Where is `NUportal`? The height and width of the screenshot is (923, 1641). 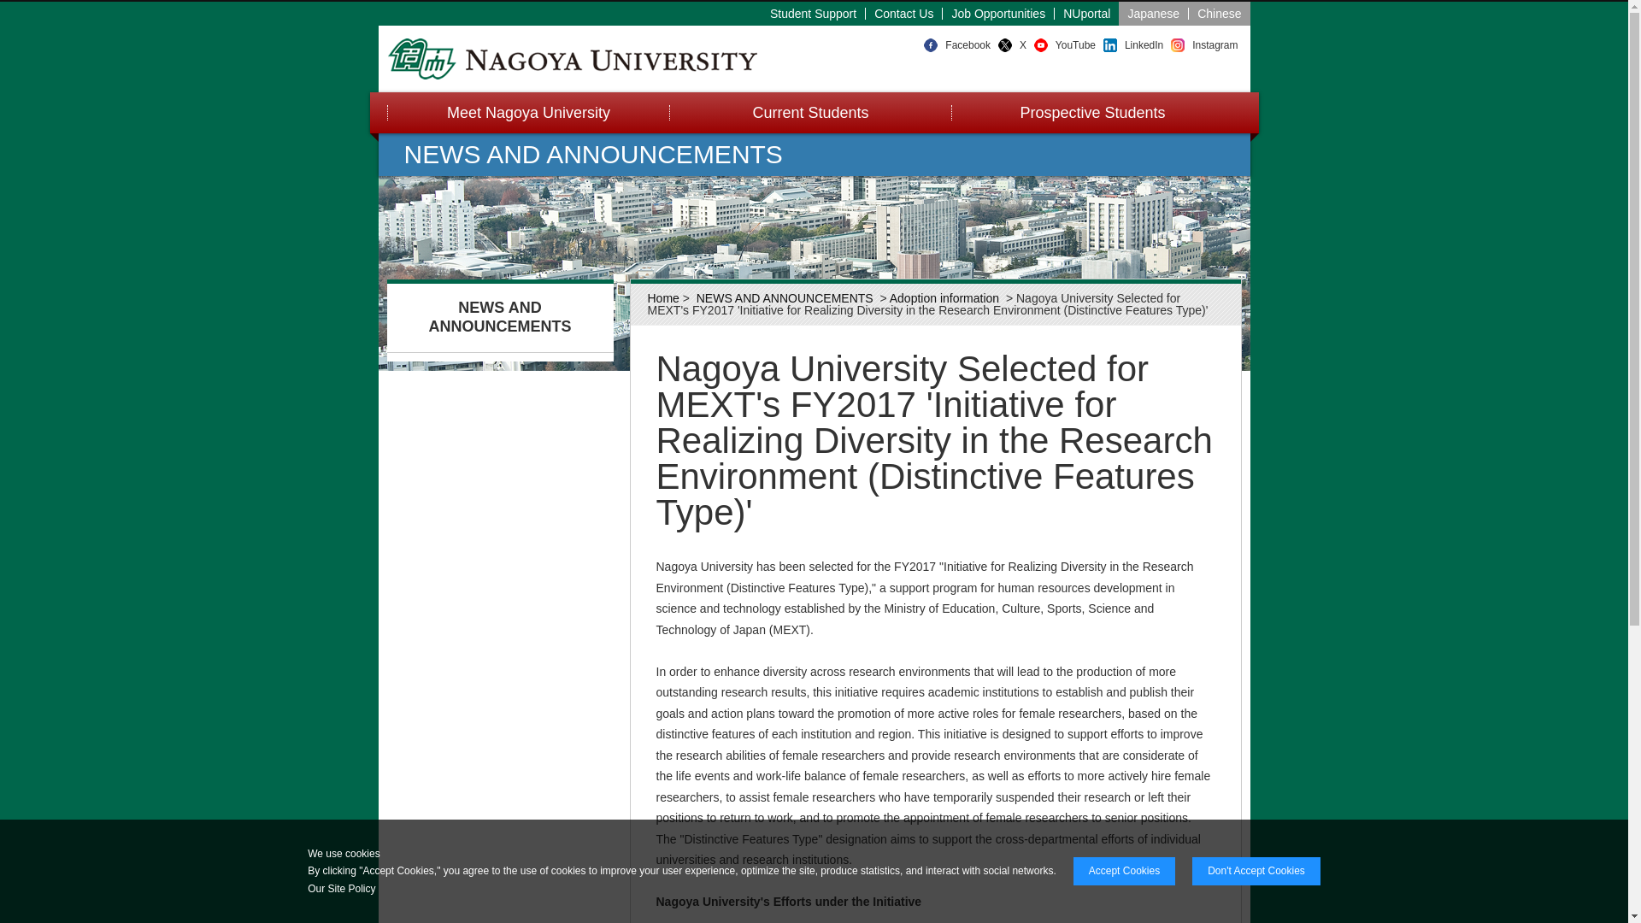
NUportal is located at coordinates (1087, 13).